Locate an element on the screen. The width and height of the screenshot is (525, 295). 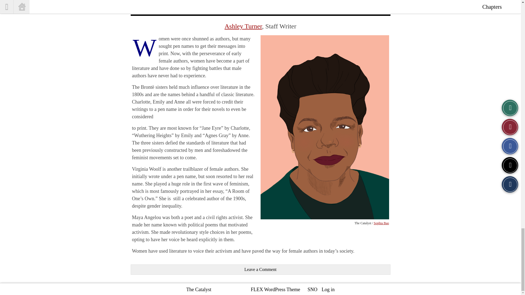
Sophia Bao is located at coordinates (381, 223).